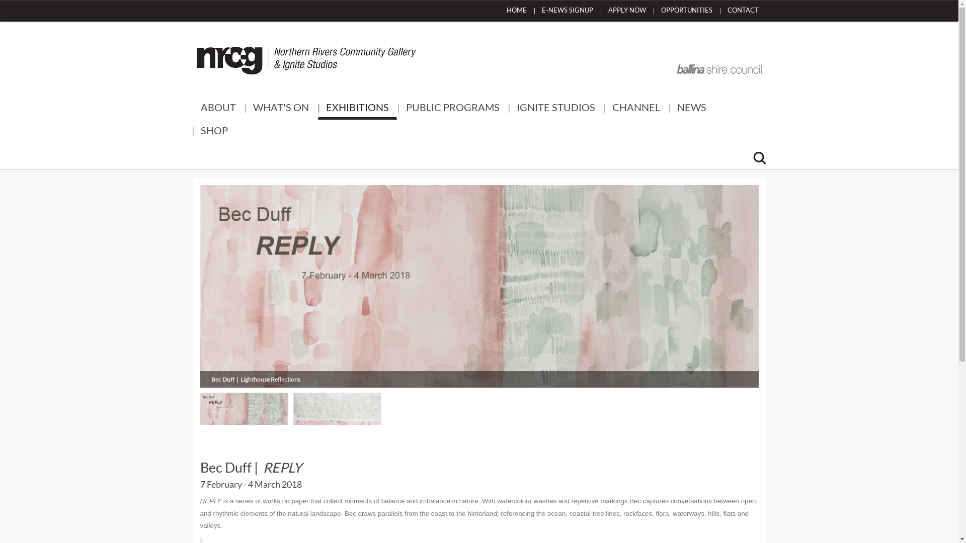 This screenshot has width=966, height=543. Describe the element at coordinates (218, 108) in the screenshot. I see `ABOUT` at that location.